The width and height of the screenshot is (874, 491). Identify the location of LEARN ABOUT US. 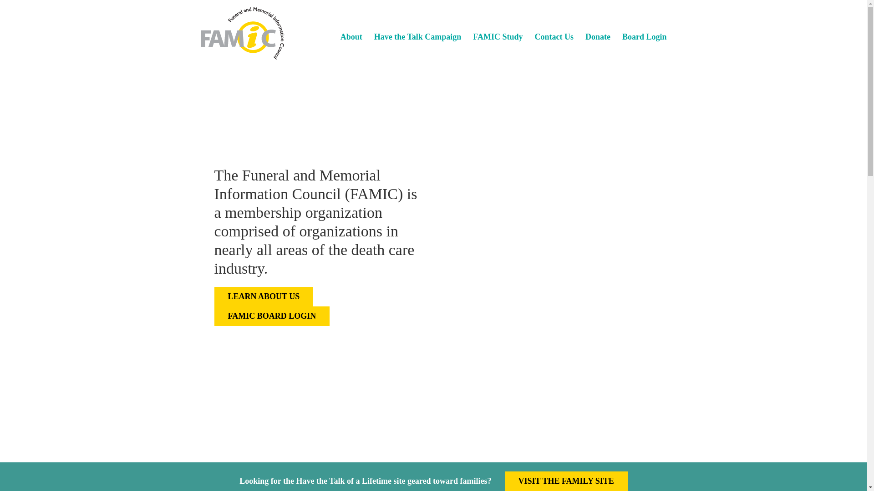
(263, 296).